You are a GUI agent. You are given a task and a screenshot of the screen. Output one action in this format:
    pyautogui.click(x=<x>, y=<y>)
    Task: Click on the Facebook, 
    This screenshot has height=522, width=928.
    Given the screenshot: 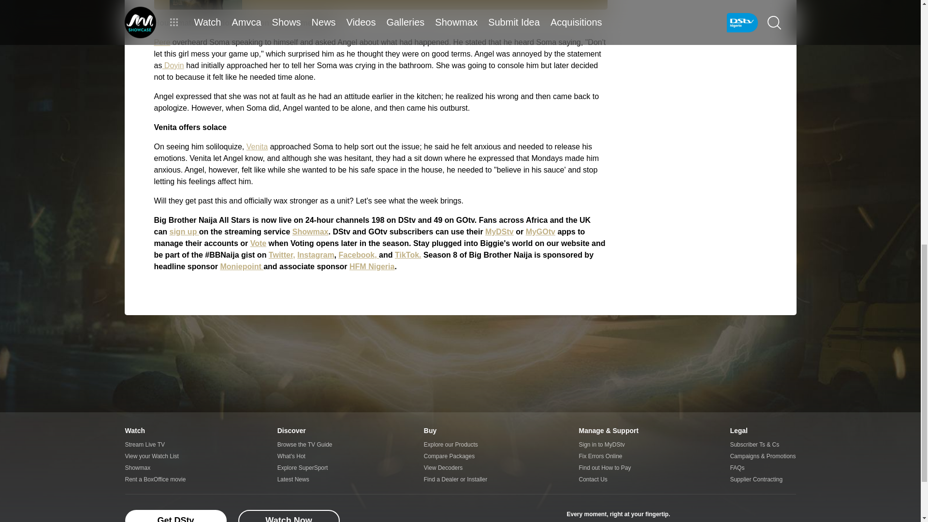 What is the action you would take?
    pyautogui.click(x=359, y=255)
    